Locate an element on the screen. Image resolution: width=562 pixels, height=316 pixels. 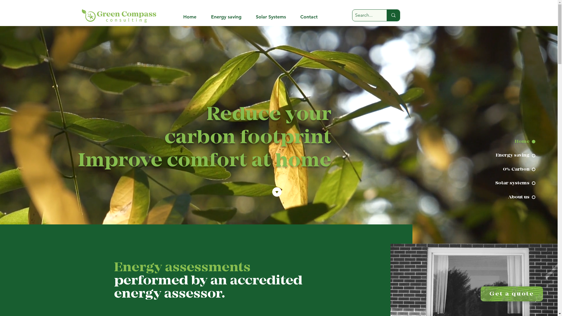
Solar Systems is located at coordinates (274, 17).